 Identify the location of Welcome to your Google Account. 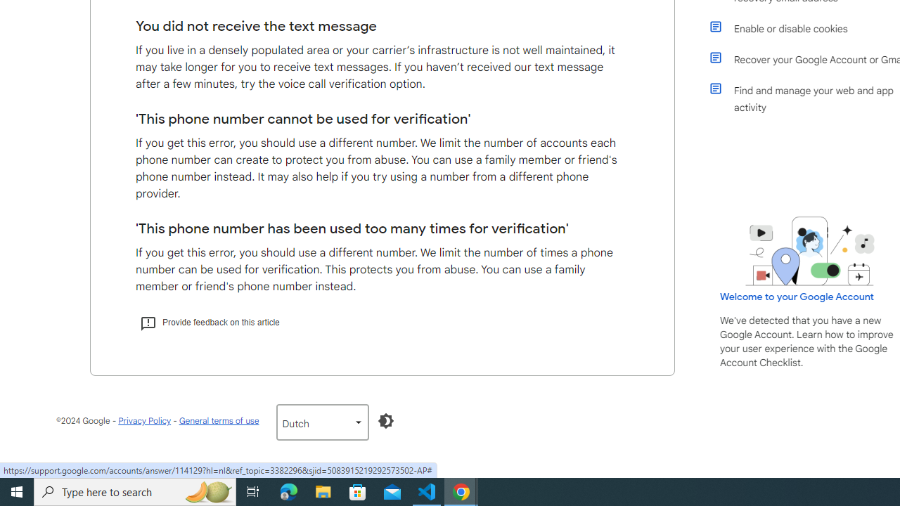
(797, 297).